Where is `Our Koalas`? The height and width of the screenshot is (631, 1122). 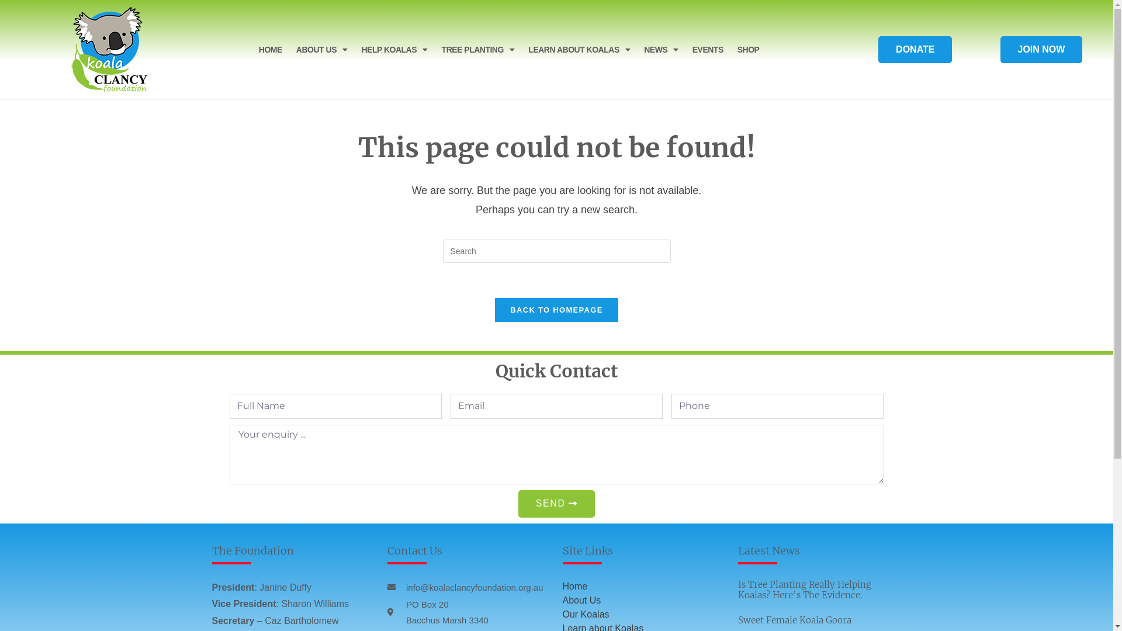
Our Koalas is located at coordinates (586, 615).